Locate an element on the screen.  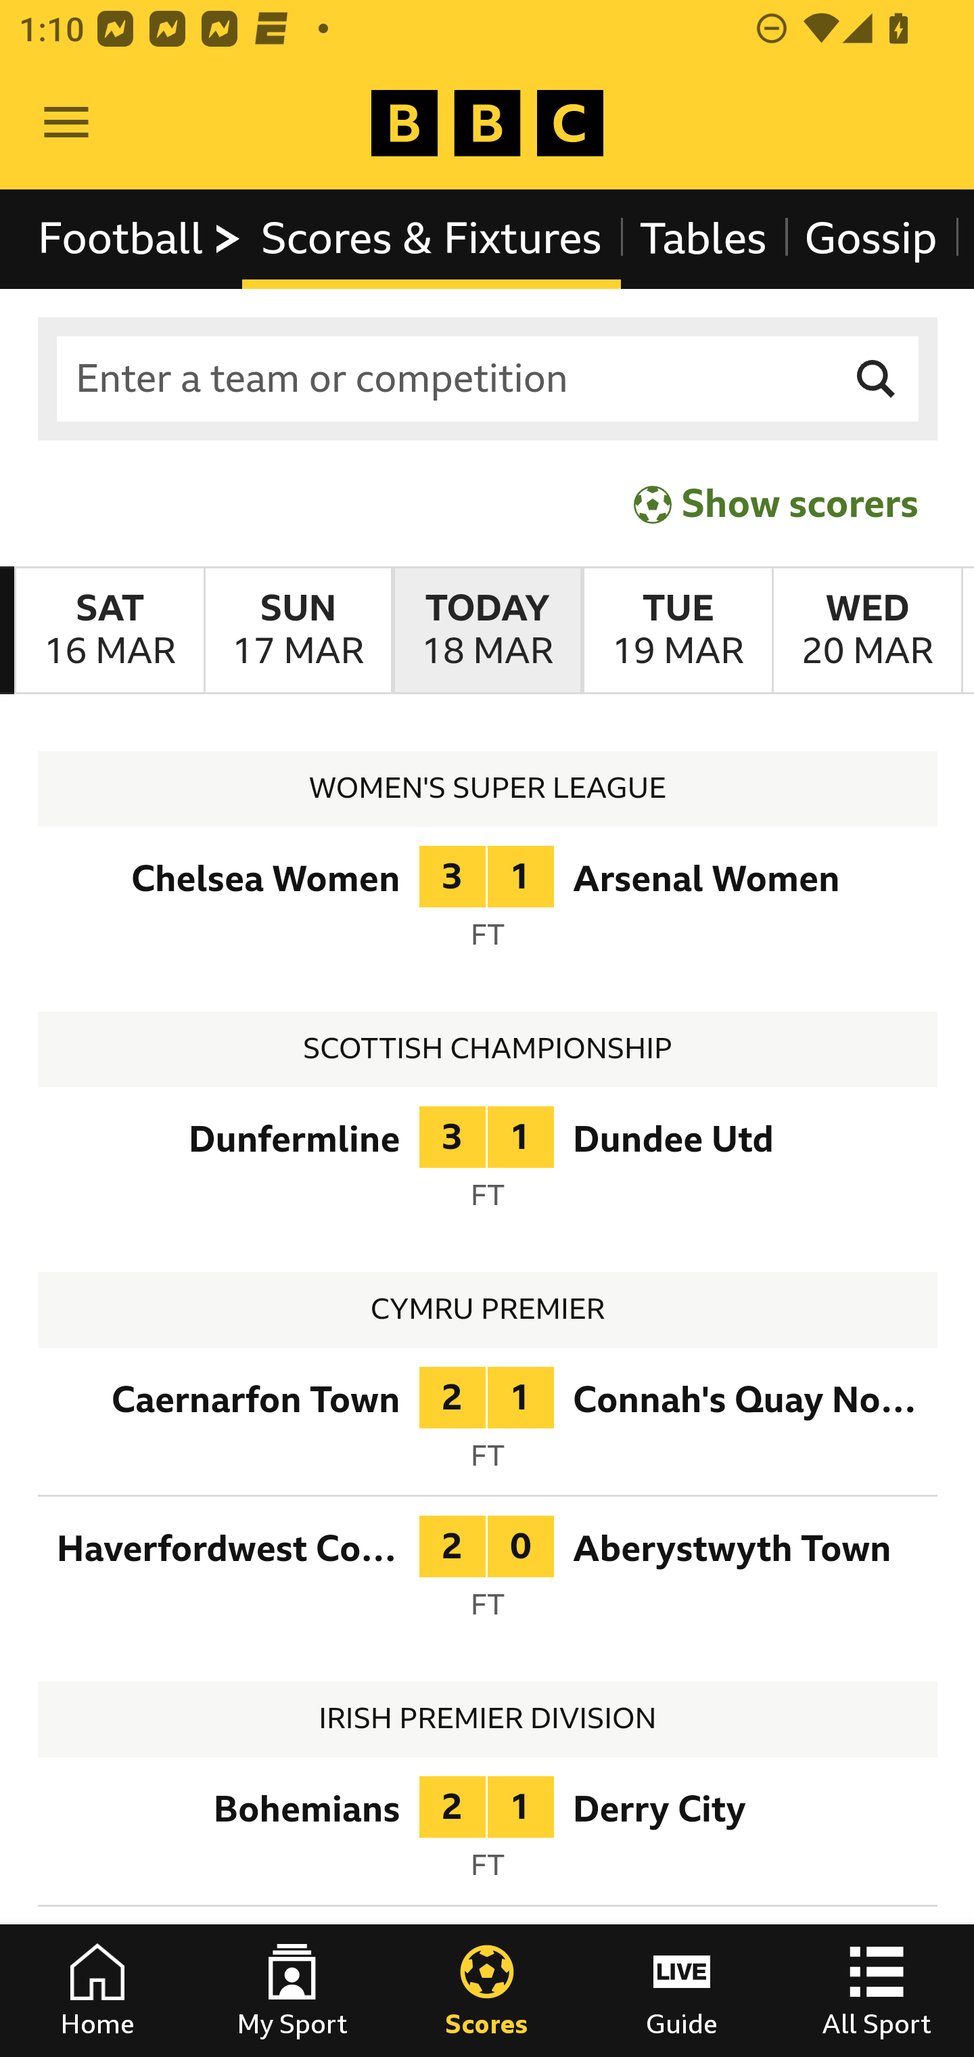
Scores & Fixtures is located at coordinates (432, 238).